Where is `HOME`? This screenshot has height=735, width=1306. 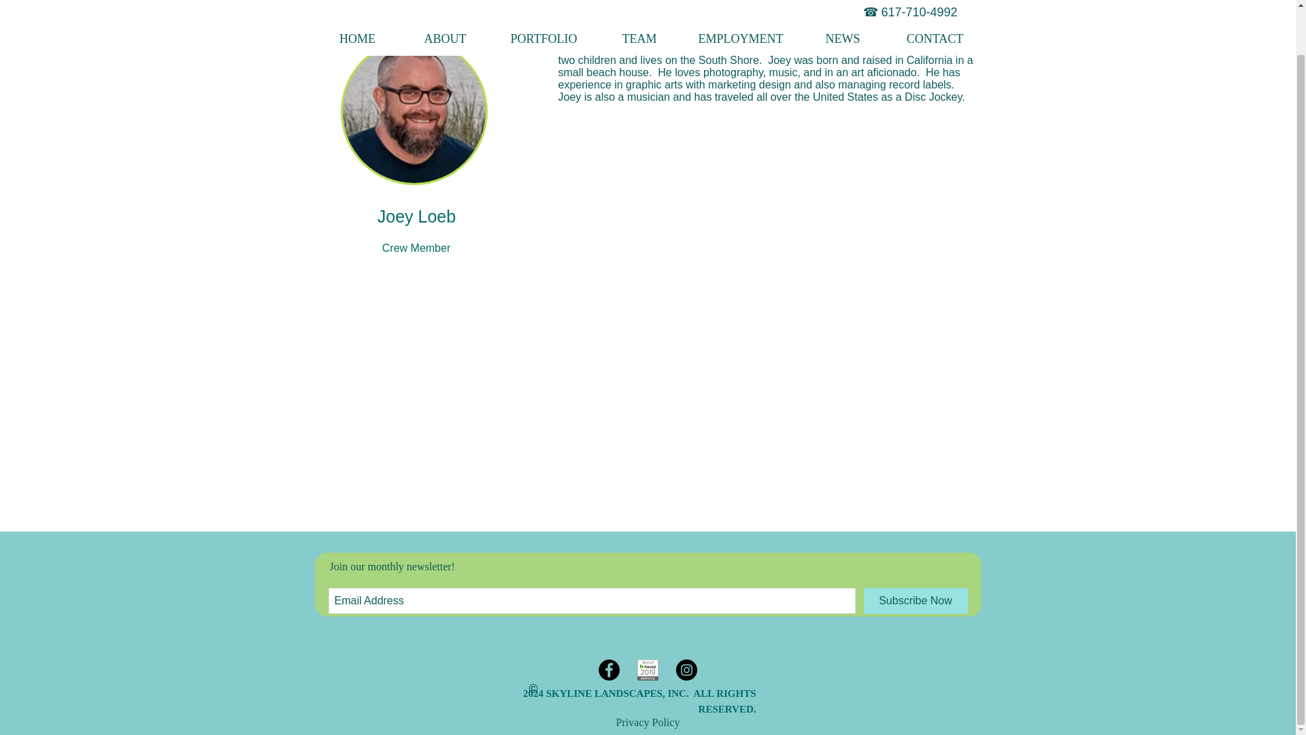 HOME is located at coordinates (356, 3).